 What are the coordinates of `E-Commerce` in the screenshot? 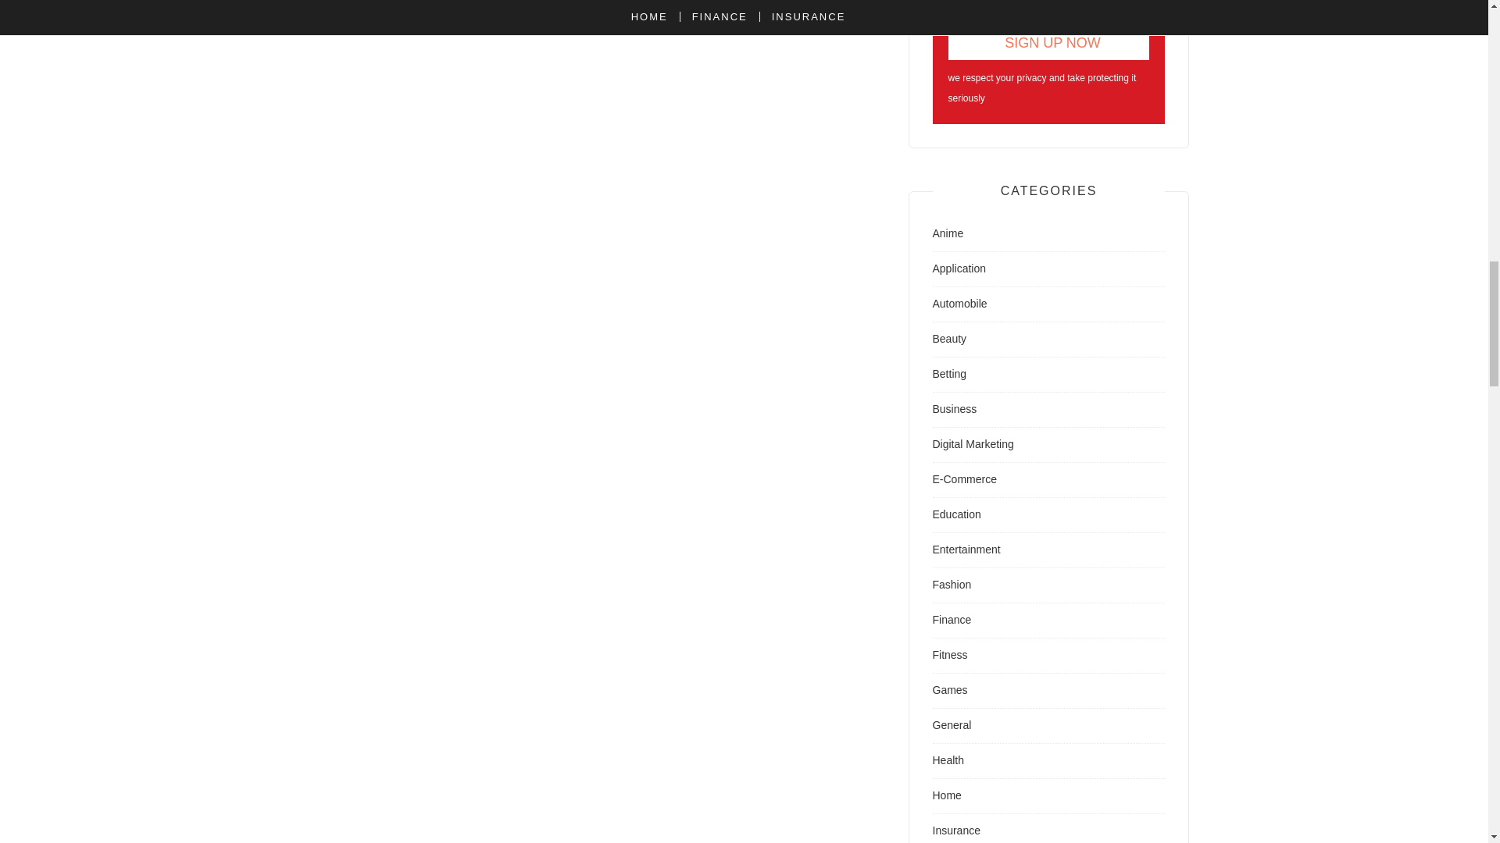 It's located at (965, 479).